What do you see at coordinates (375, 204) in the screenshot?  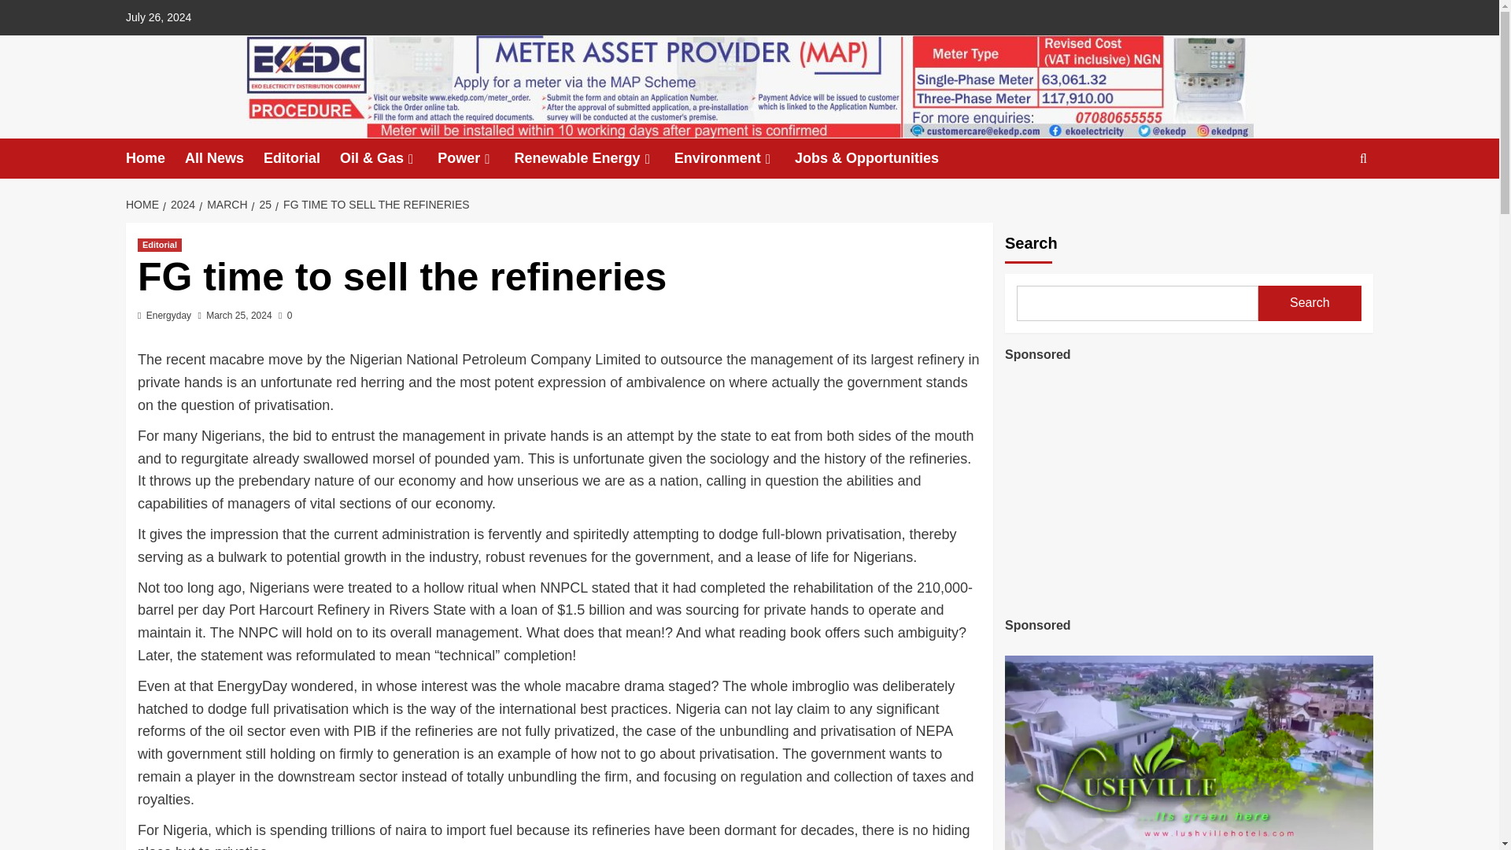 I see `FG TIME TO SELL THE REFINERIES` at bounding box center [375, 204].